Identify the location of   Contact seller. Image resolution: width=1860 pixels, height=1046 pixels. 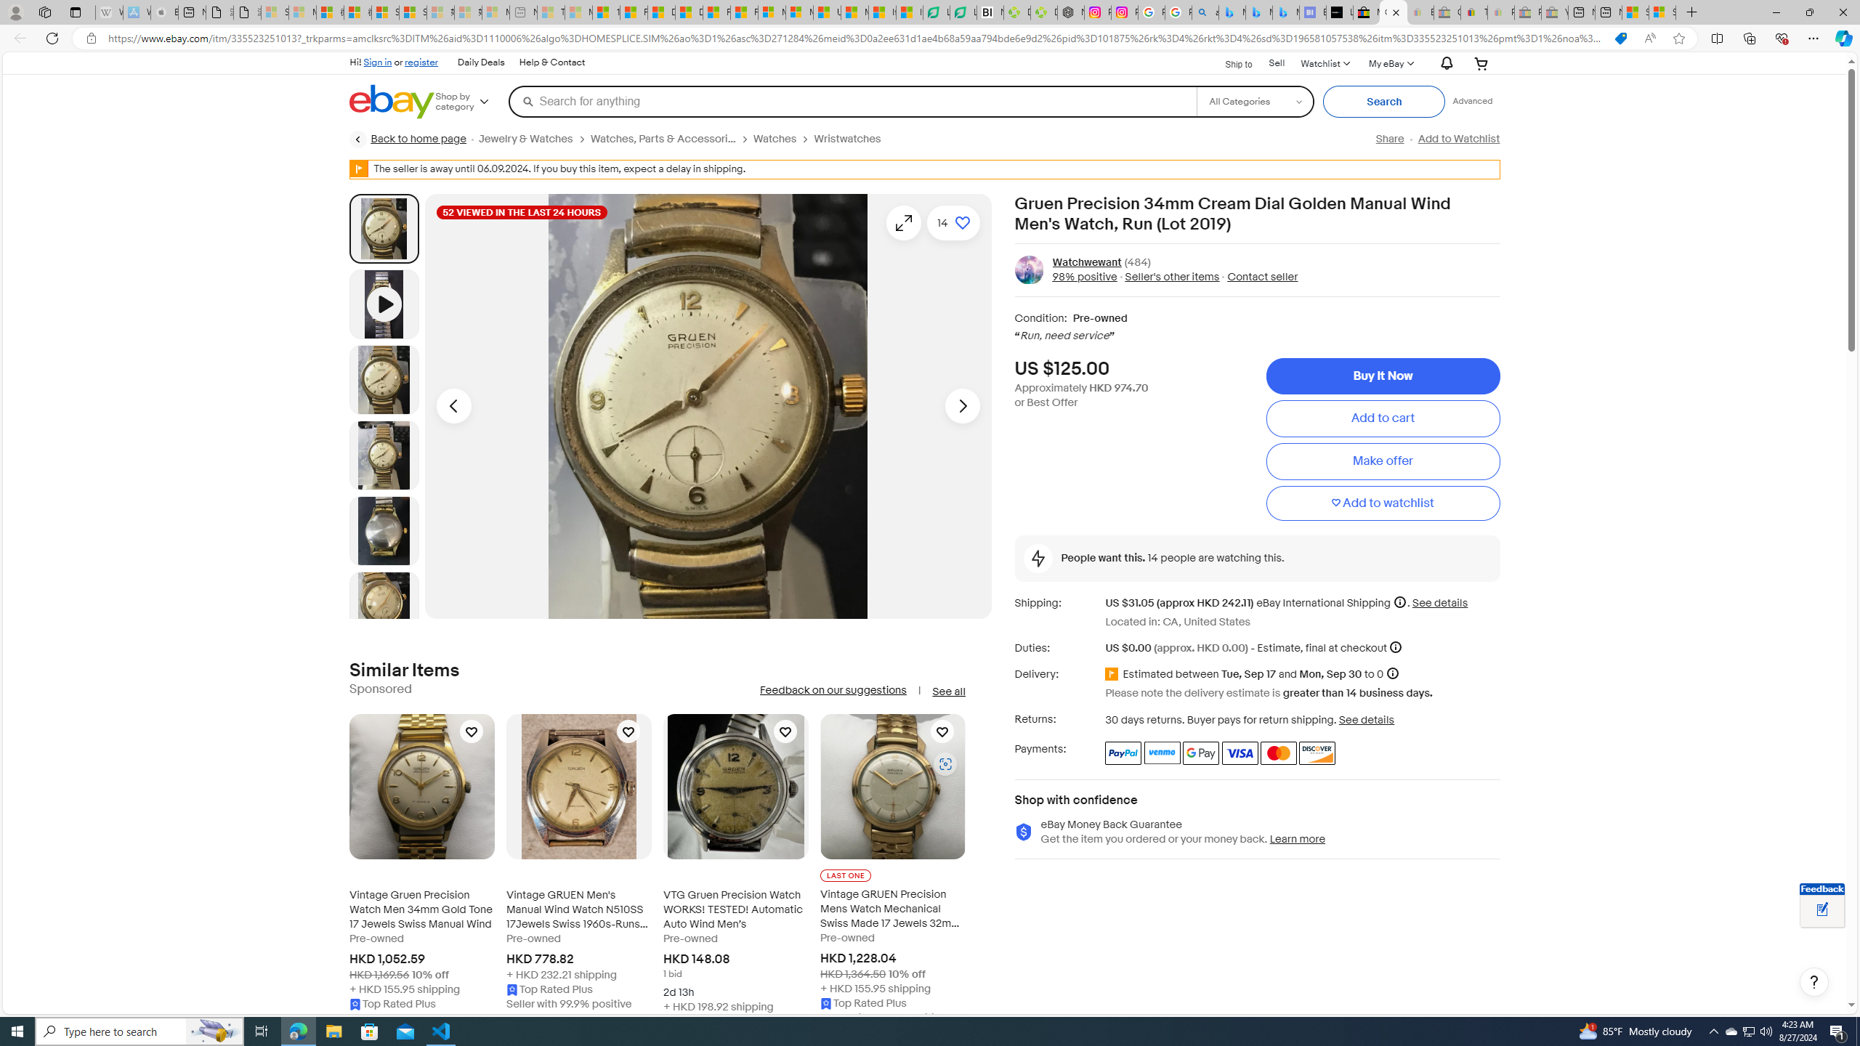
(1258, 277).